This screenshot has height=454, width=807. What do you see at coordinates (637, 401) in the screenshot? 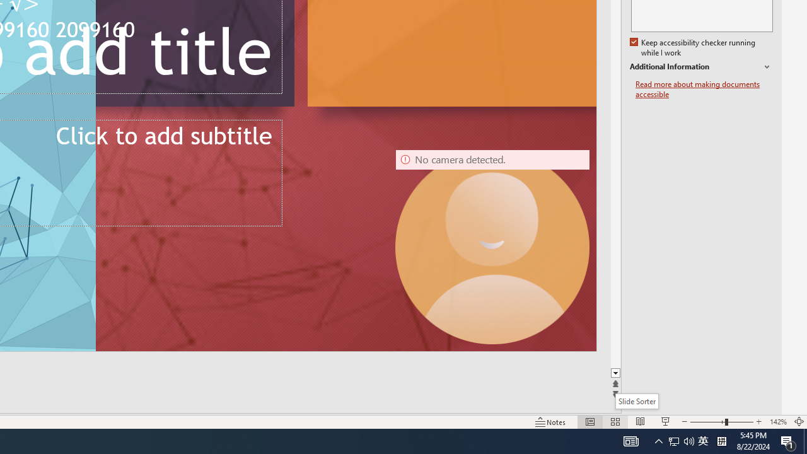
I see `Slide Sorter` at bounding box center [637, 401].